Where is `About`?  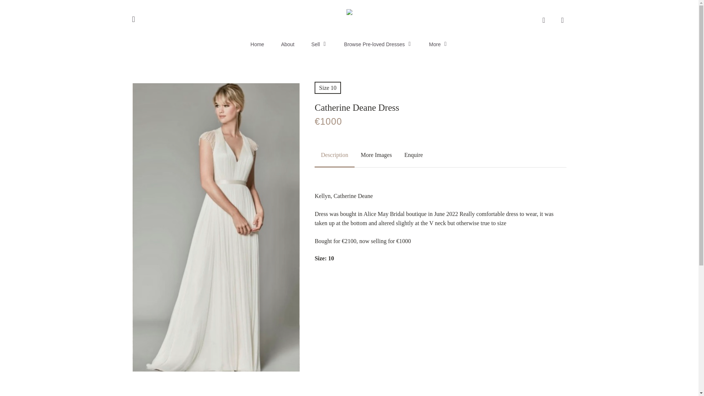
About is located at coordinates (287, 44).